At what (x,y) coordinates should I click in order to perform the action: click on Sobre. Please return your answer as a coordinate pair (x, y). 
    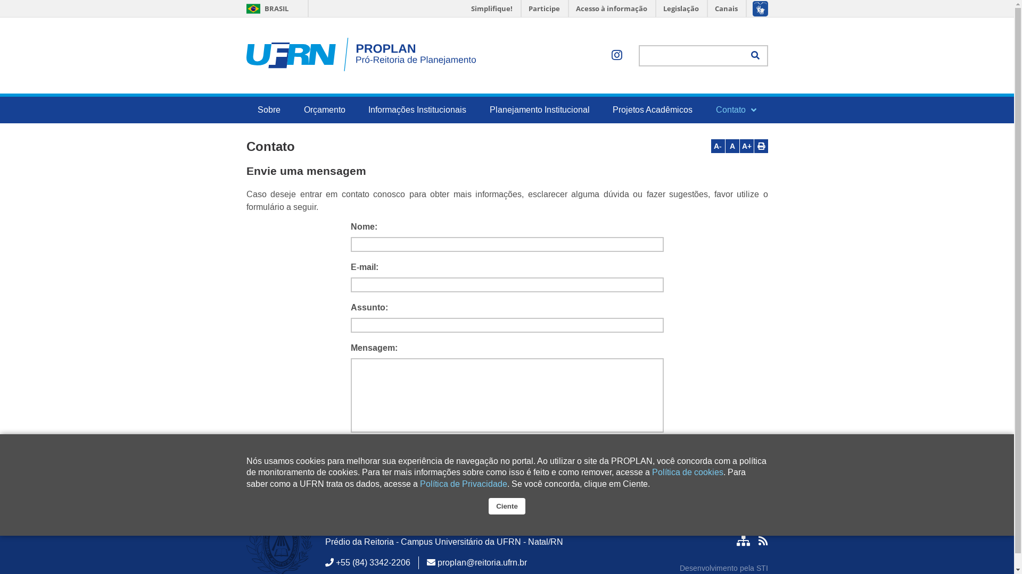
    Looking at the image, I should click on (269, 110).